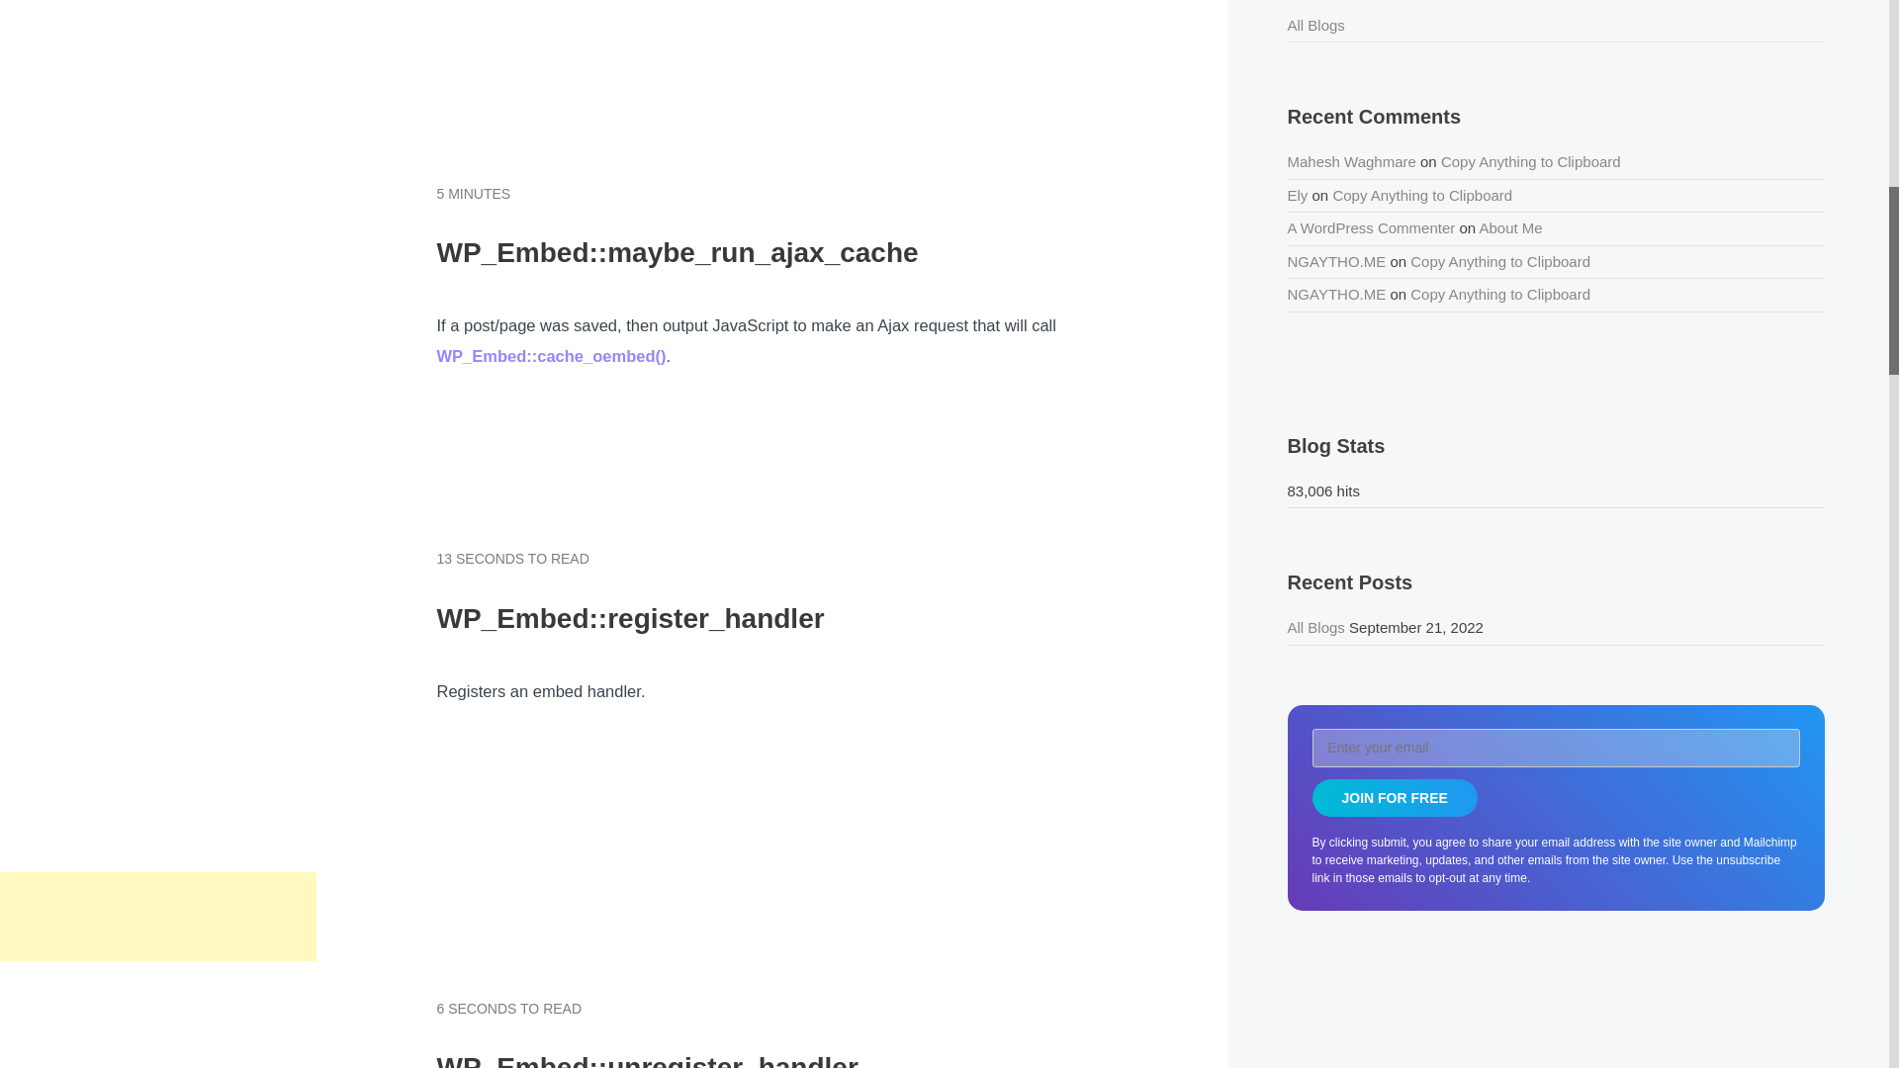  What do you see at coordinates (1351, 161) in the screenshot?
I see `Mahesh Waghmare` at bounding box center [1351, 161].